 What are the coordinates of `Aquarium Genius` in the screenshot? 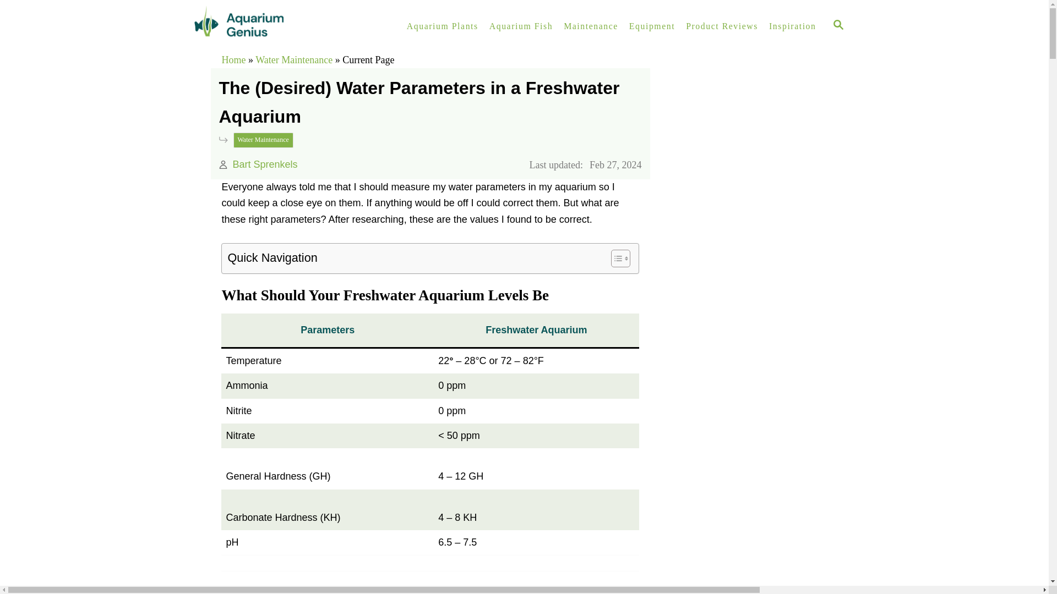 It's located at (286, 26).